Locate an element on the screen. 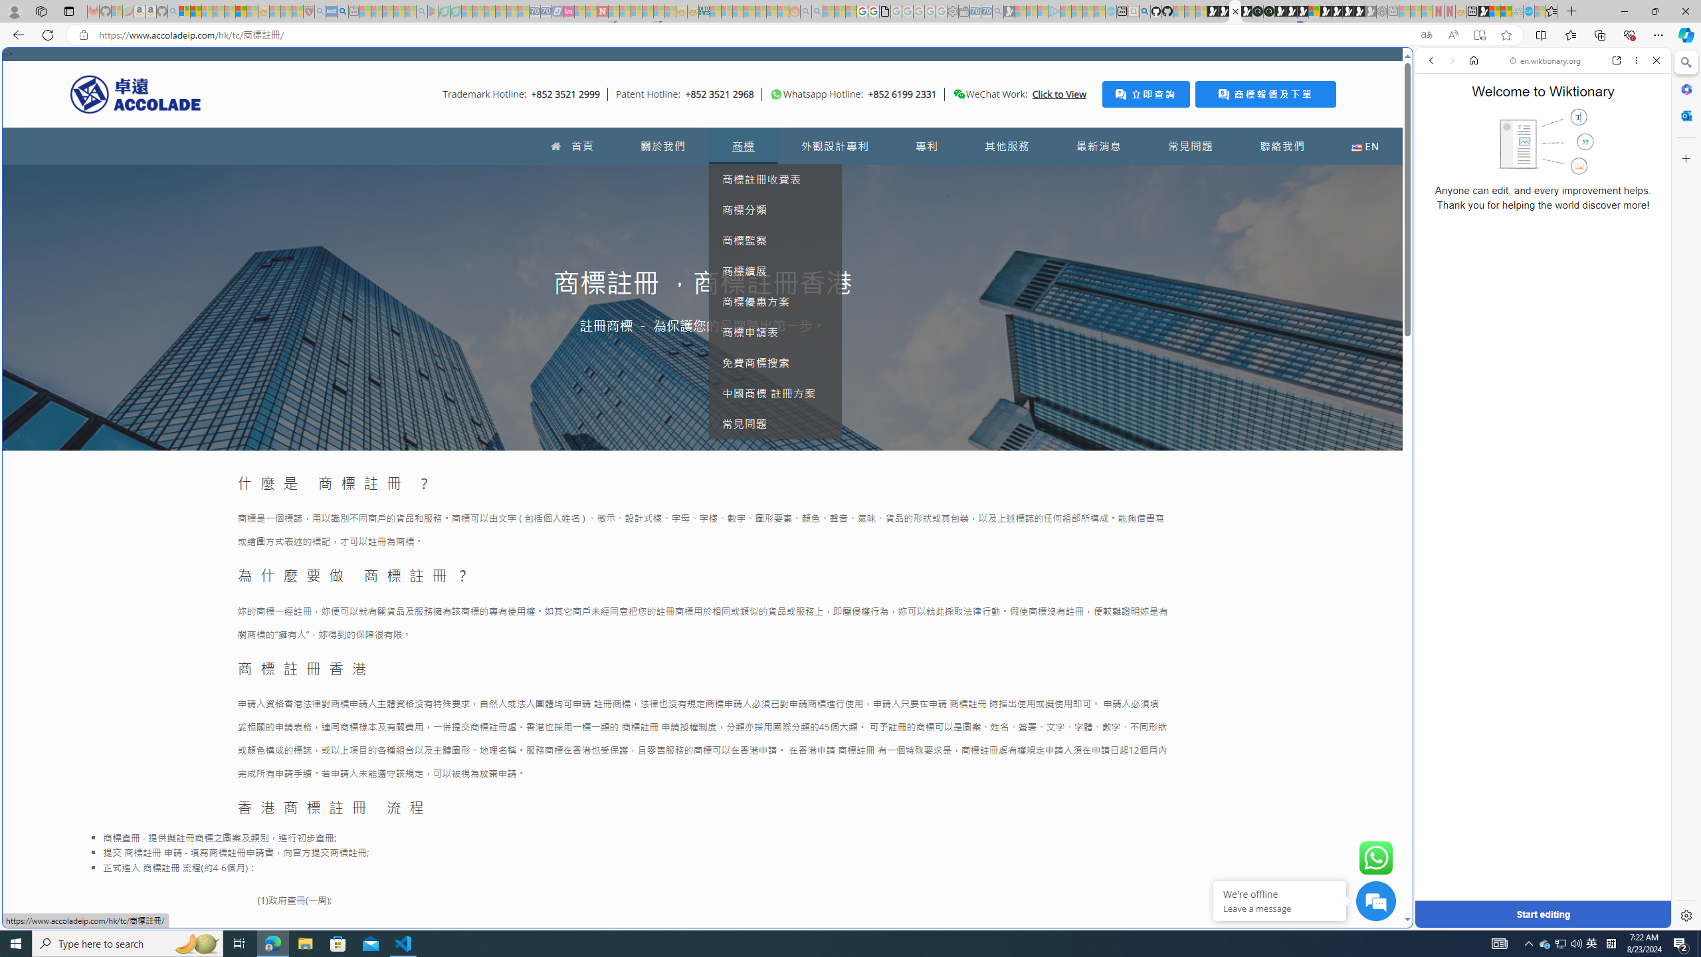 Image resolution: width=1701 pixels, height=957 pixels. EN is located at coordinates (1365, 146).